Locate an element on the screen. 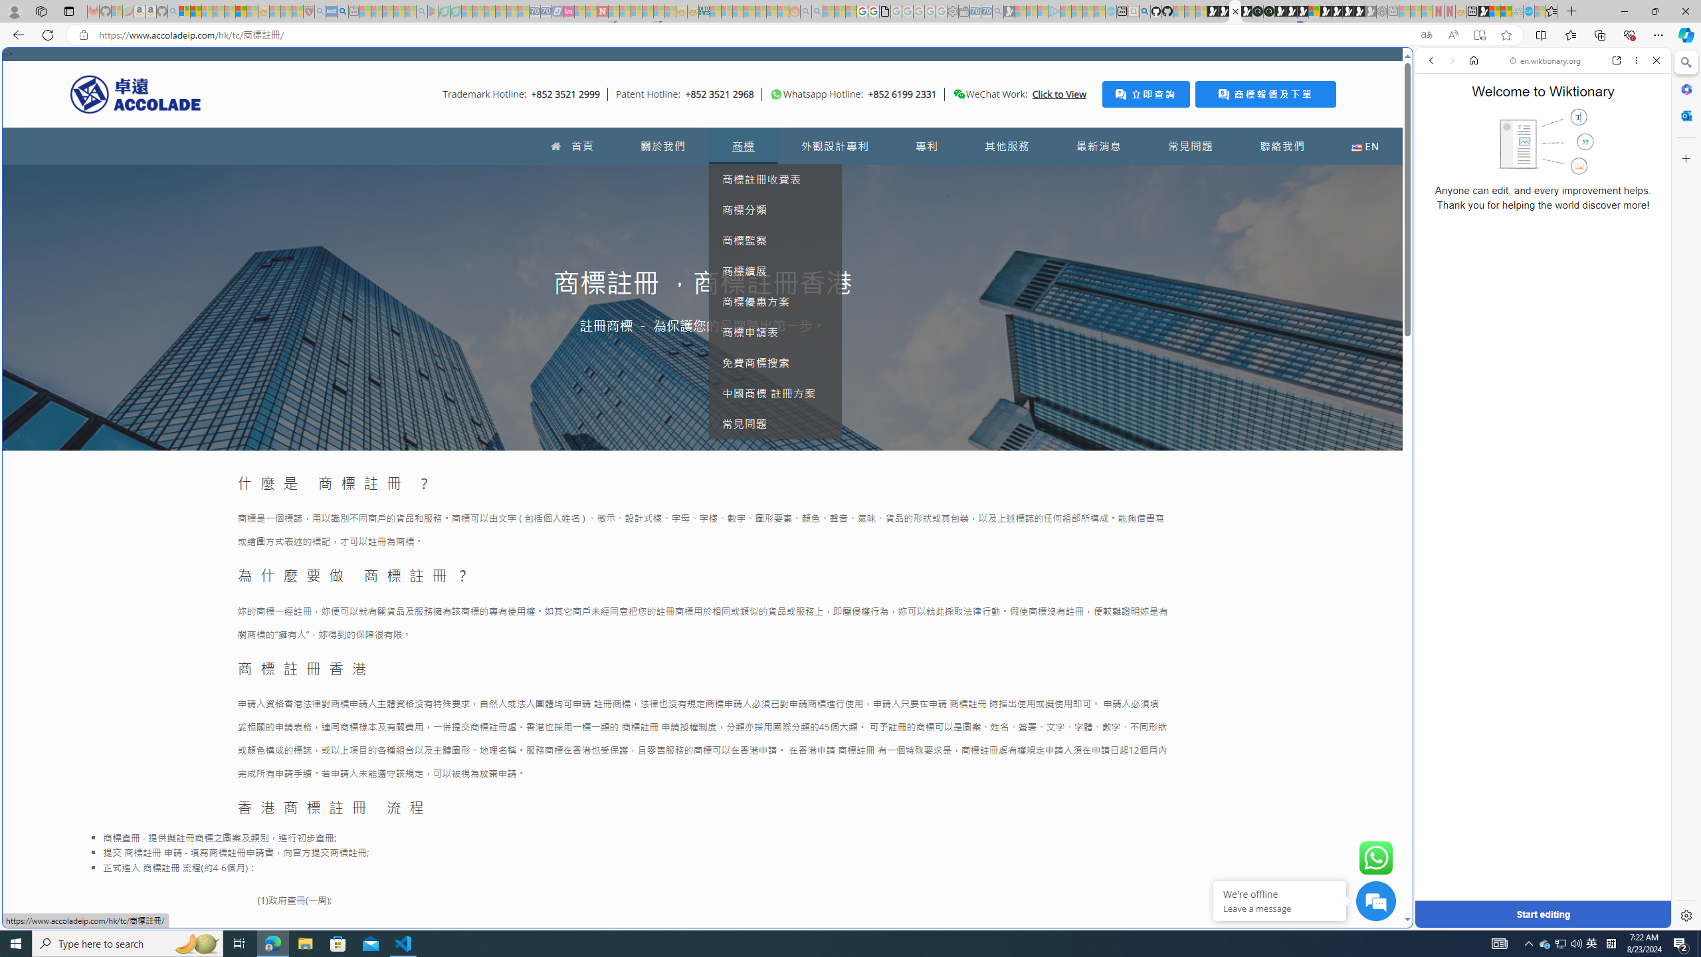 Image resolution: width=1701 pixels, height=957 pixels. EN is located at coordinates (1365, 146).